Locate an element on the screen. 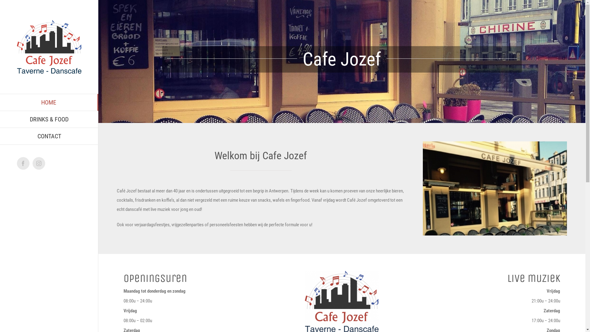  Facebook is located at coordinates (23, 164).